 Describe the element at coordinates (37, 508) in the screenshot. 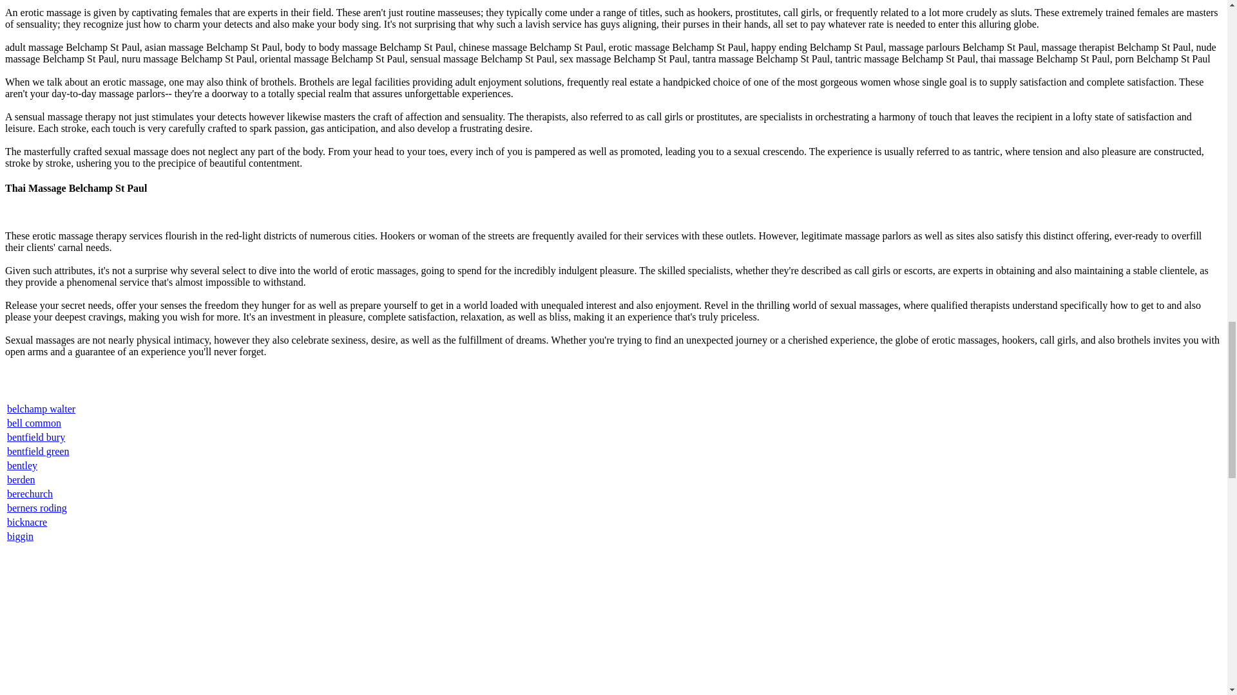

I see `berners roding` at that location.